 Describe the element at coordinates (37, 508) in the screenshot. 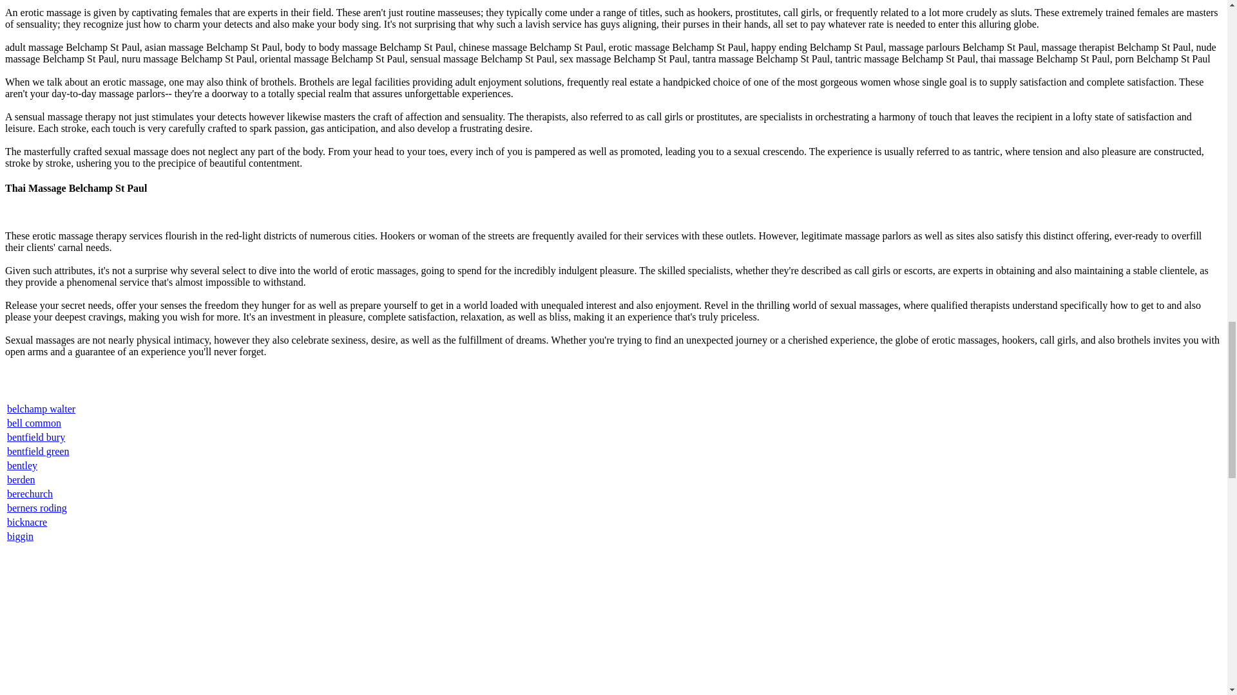

I see `berners roding` at that location.